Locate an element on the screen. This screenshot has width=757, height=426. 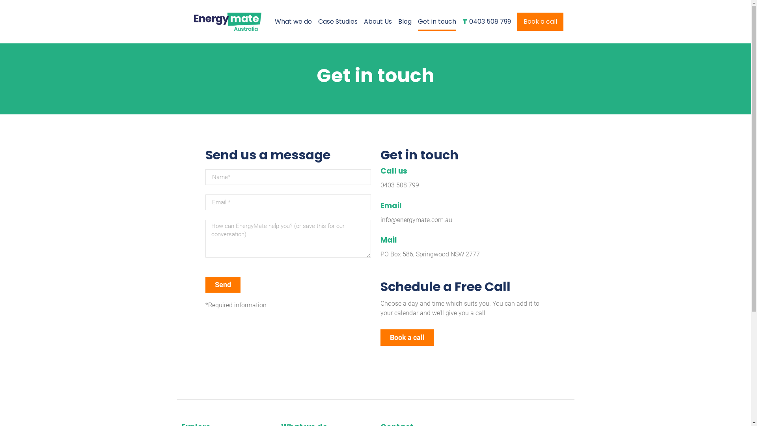
Book a call is located at coordinates (540, 21).